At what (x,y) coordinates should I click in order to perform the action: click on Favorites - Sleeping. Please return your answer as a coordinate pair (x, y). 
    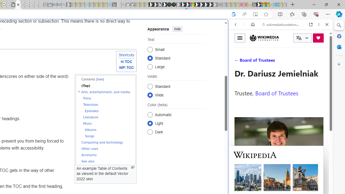
    Looking at the image, I should click on (285, 5).